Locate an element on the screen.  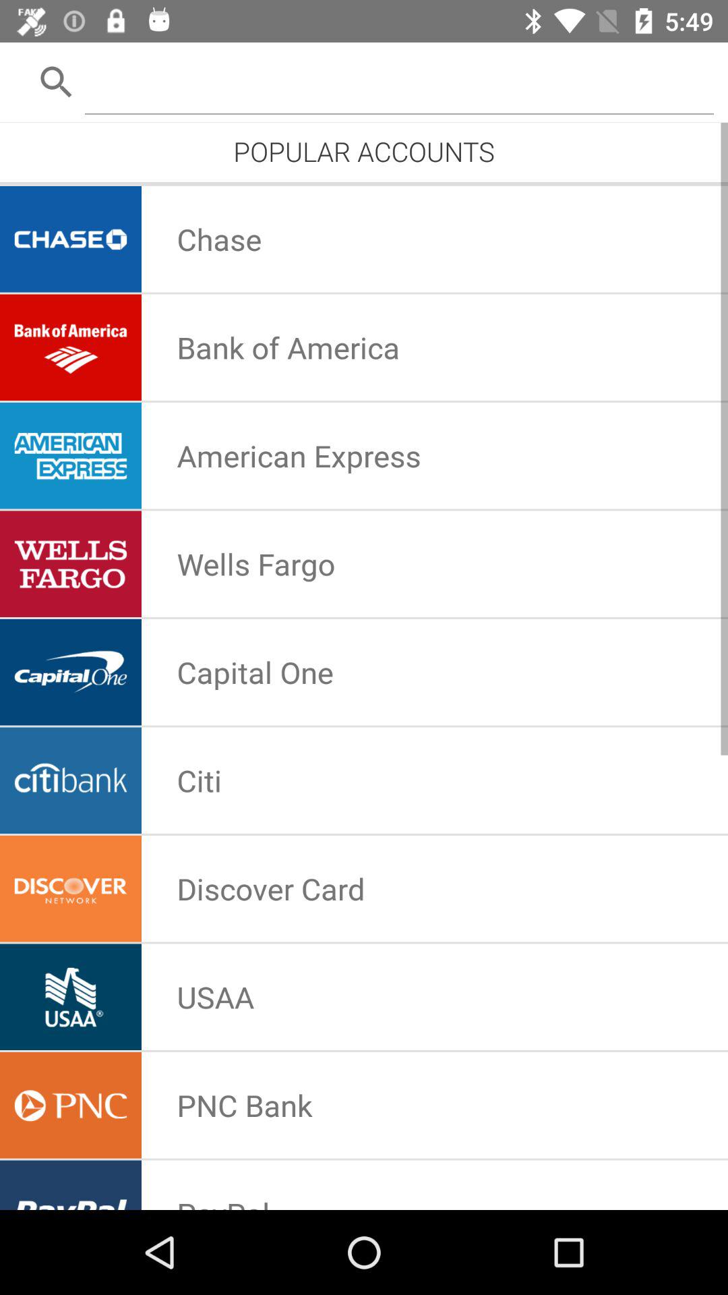
open the pnc bank icon is located at coordinates (244, 1105).